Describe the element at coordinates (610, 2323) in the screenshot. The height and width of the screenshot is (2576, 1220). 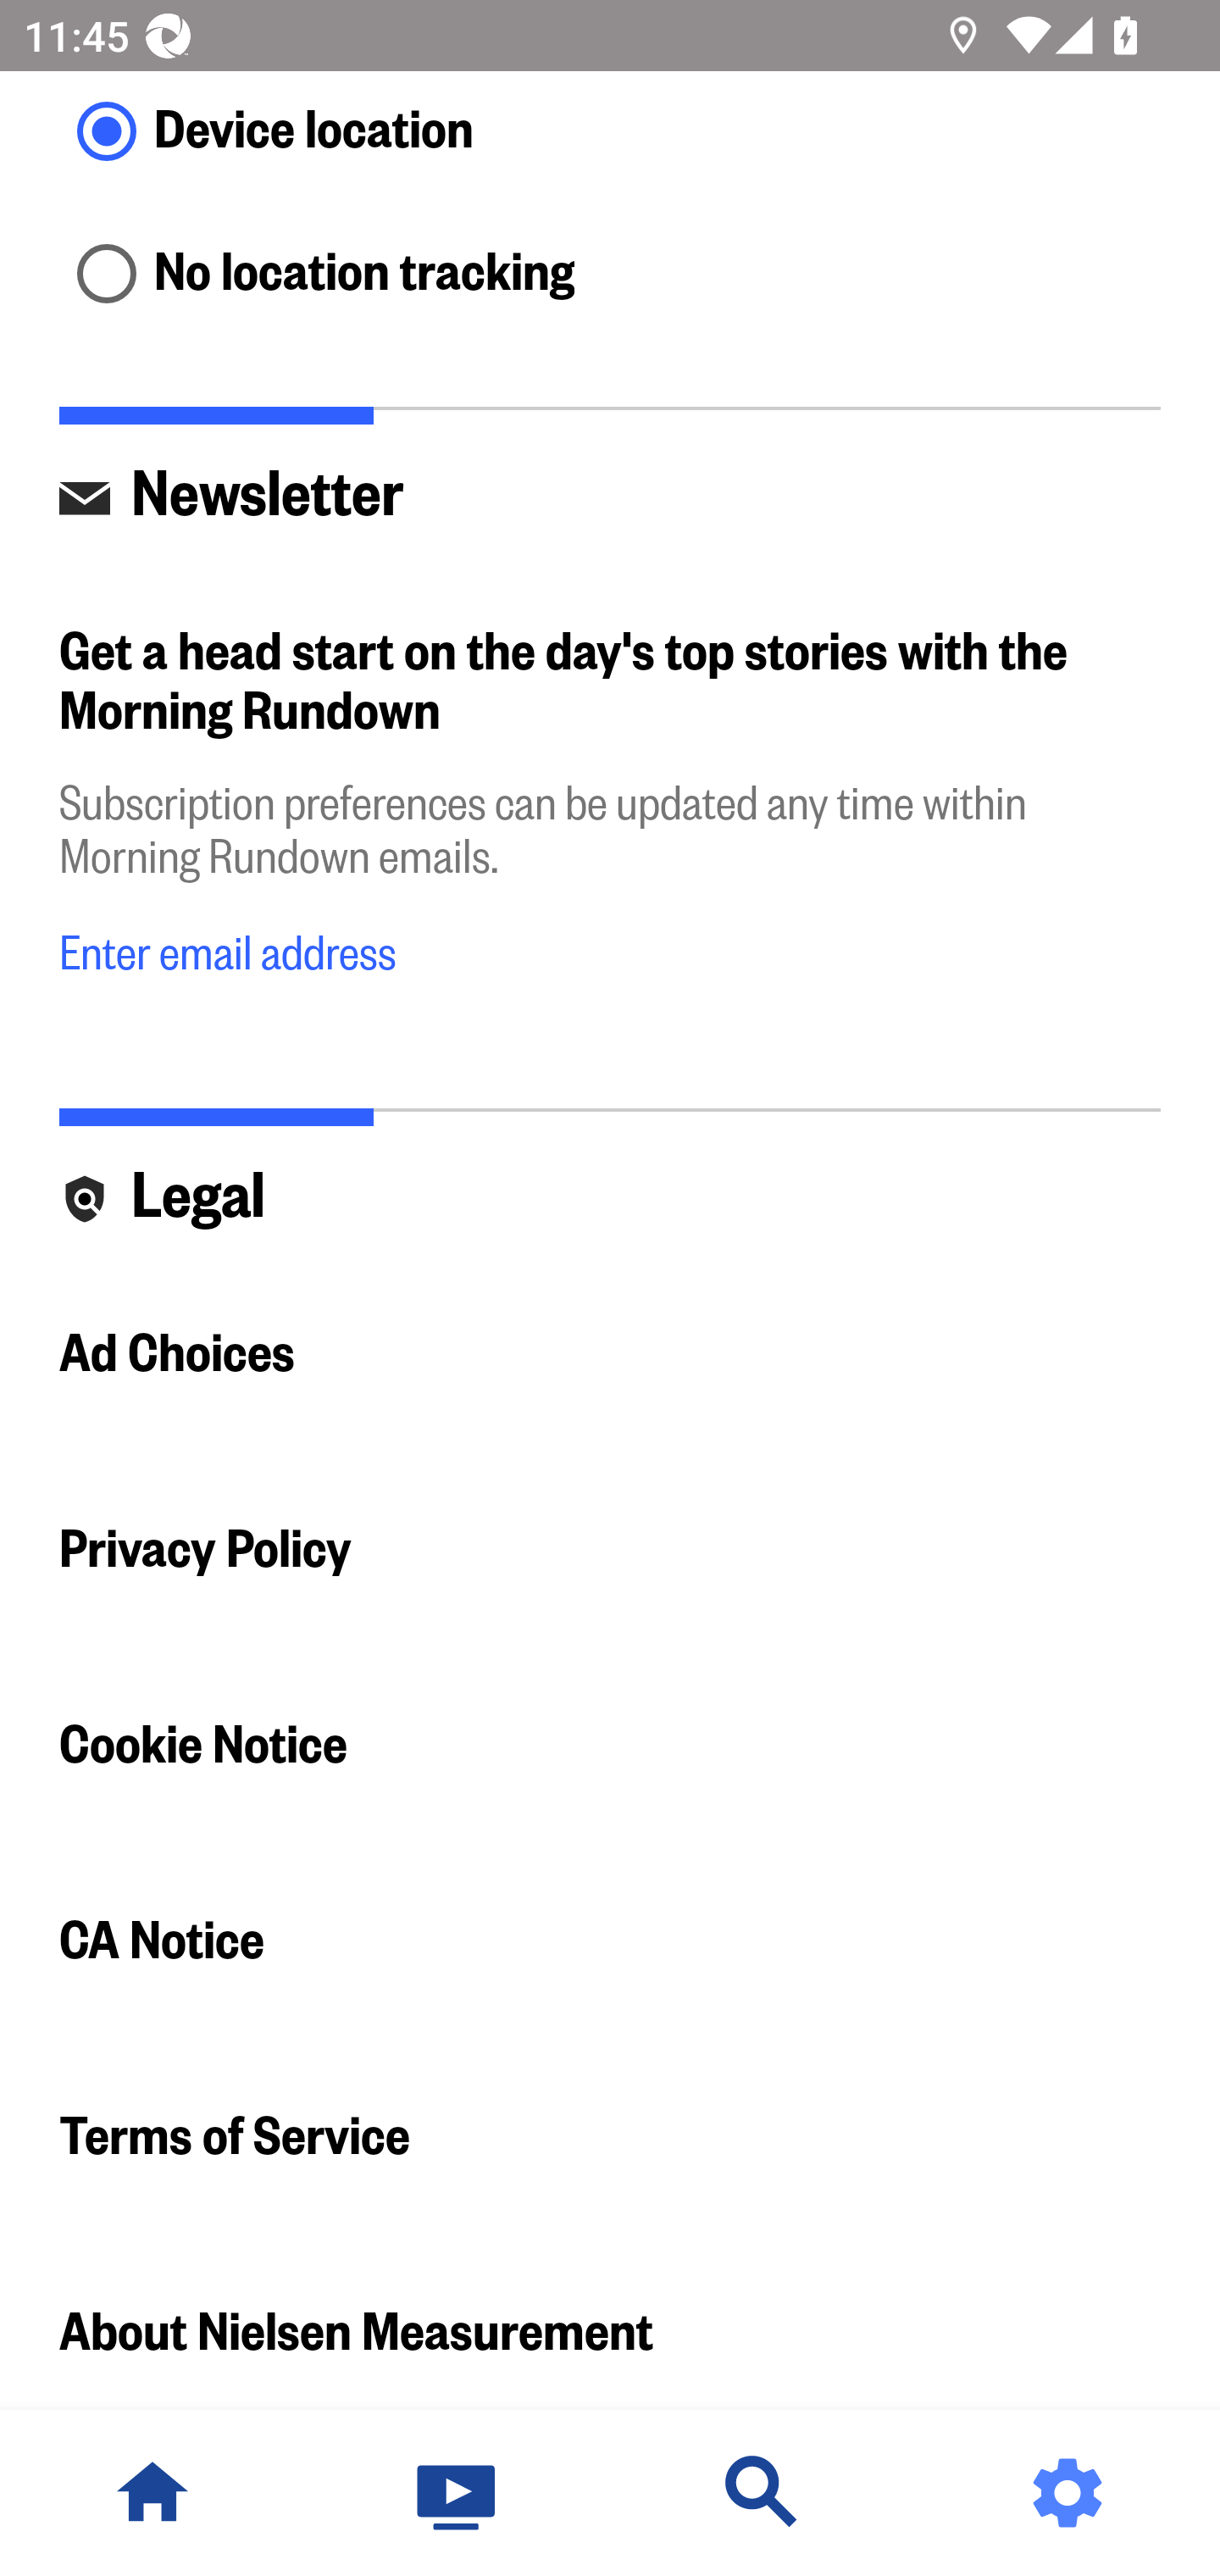
I see `About Nielsen Measurement` at that location.